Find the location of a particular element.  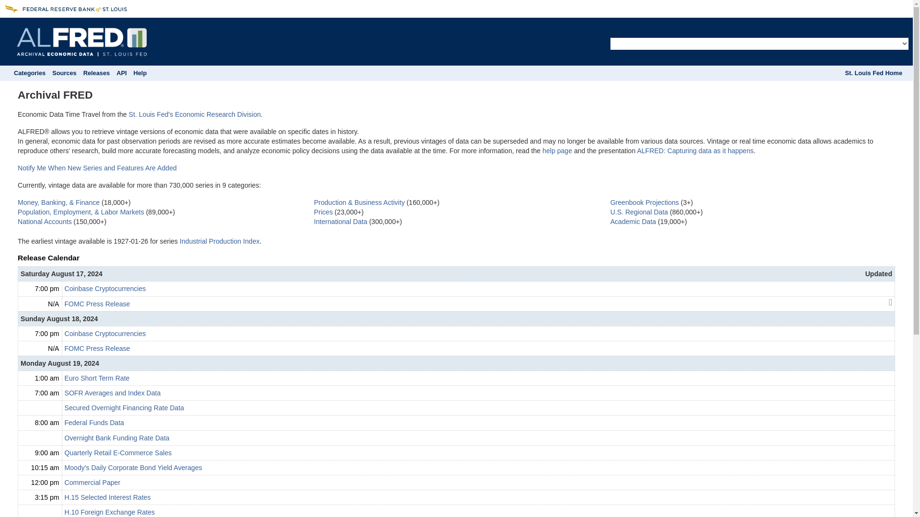

U.S. Regional Data is located at coordinates (639, 212).